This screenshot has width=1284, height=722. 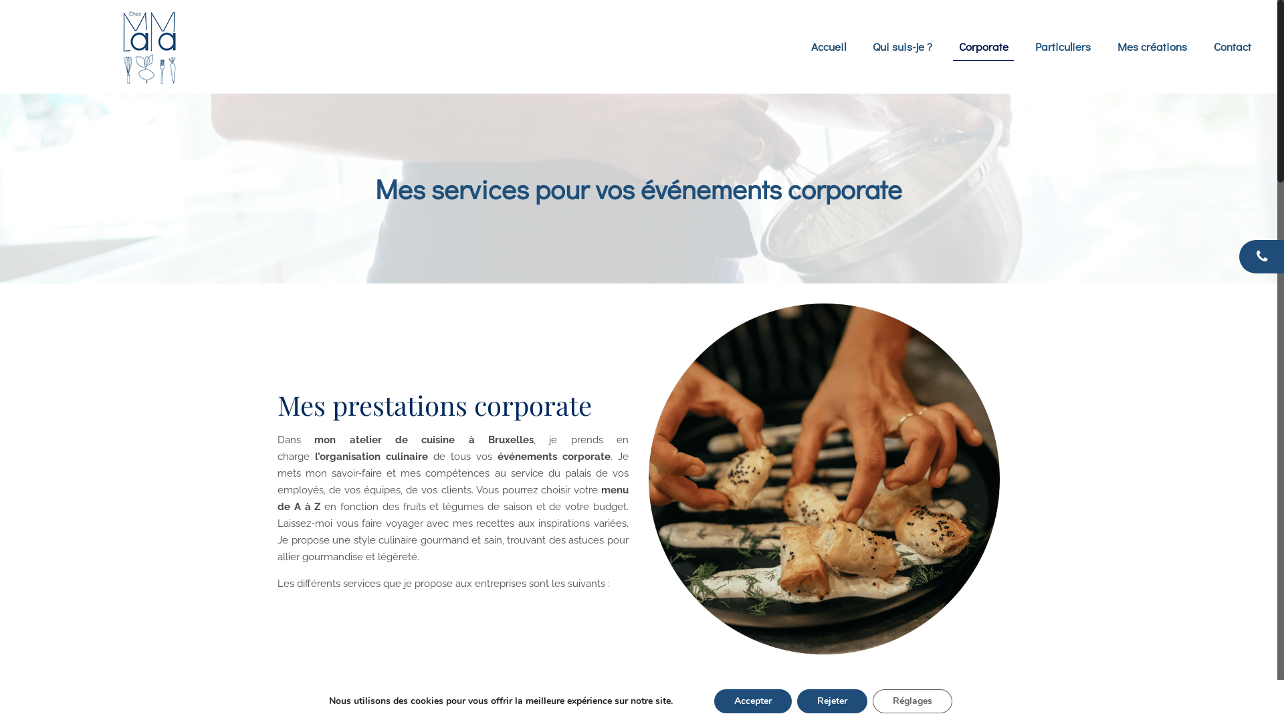 What do you see at coordinates (150, 47) in the screenshot?
I see `Chez Mama` at bounding box center [150, 47].